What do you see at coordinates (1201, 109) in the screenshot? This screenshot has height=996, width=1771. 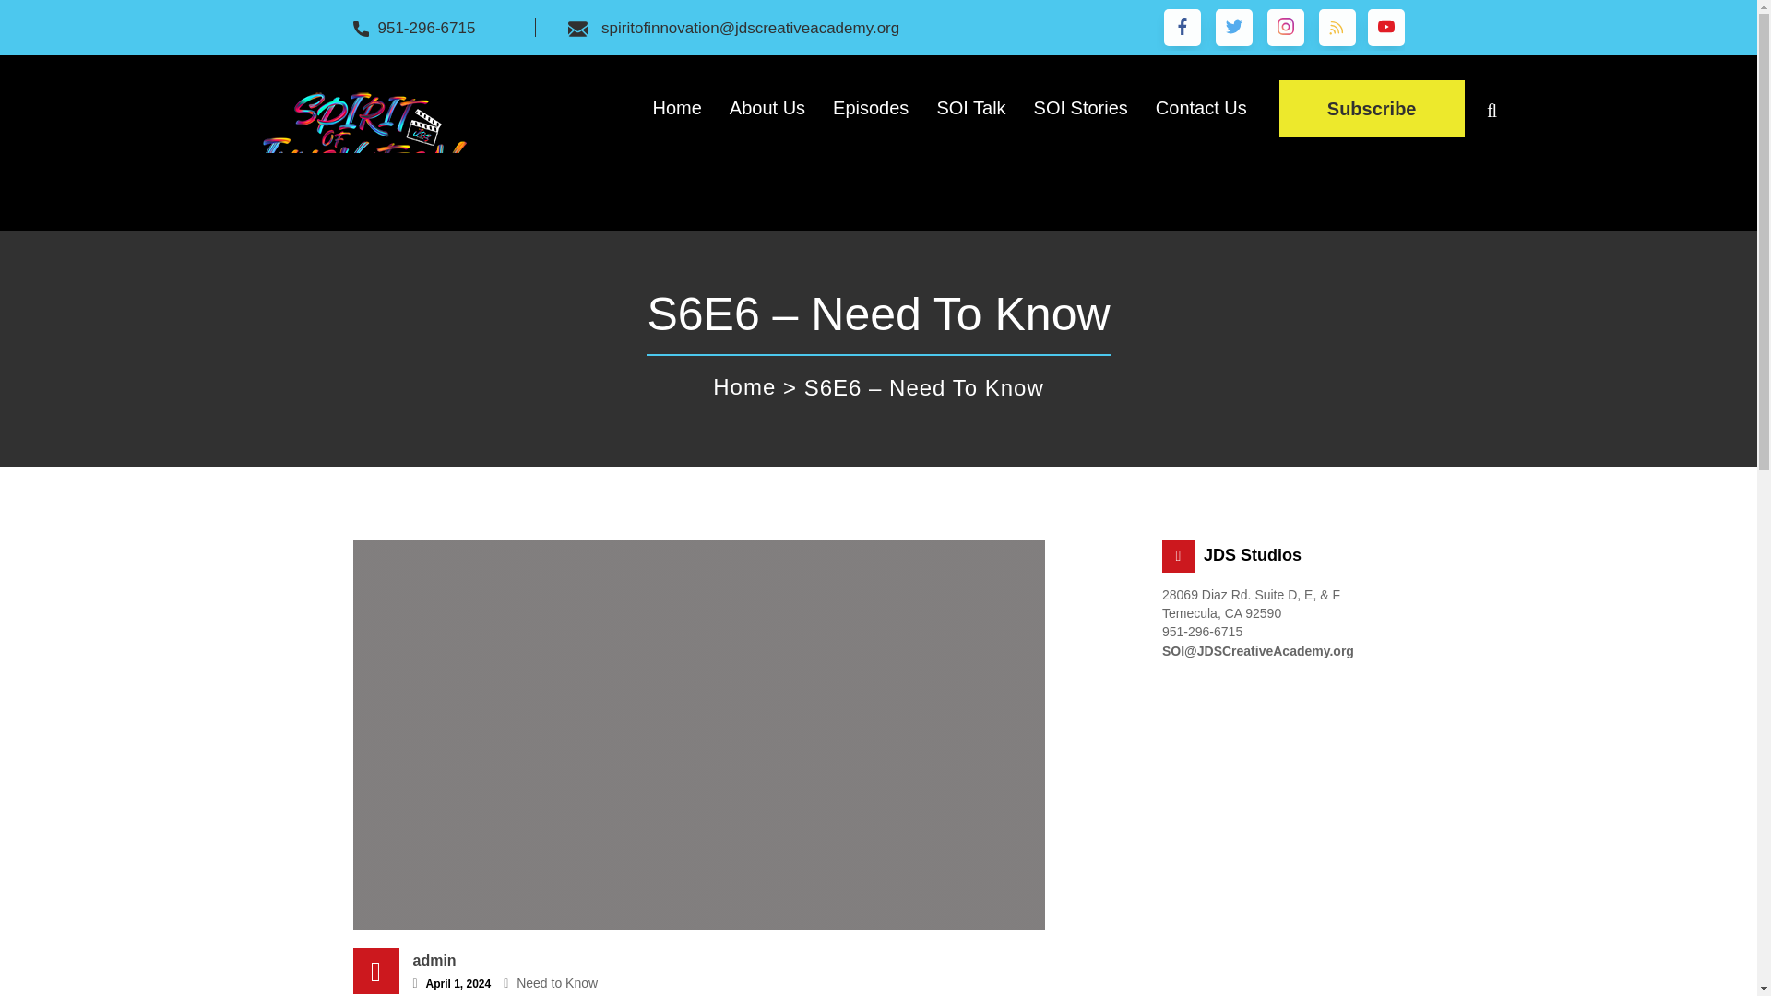 I see `Contact Us` at bounding box center [1201, 109].